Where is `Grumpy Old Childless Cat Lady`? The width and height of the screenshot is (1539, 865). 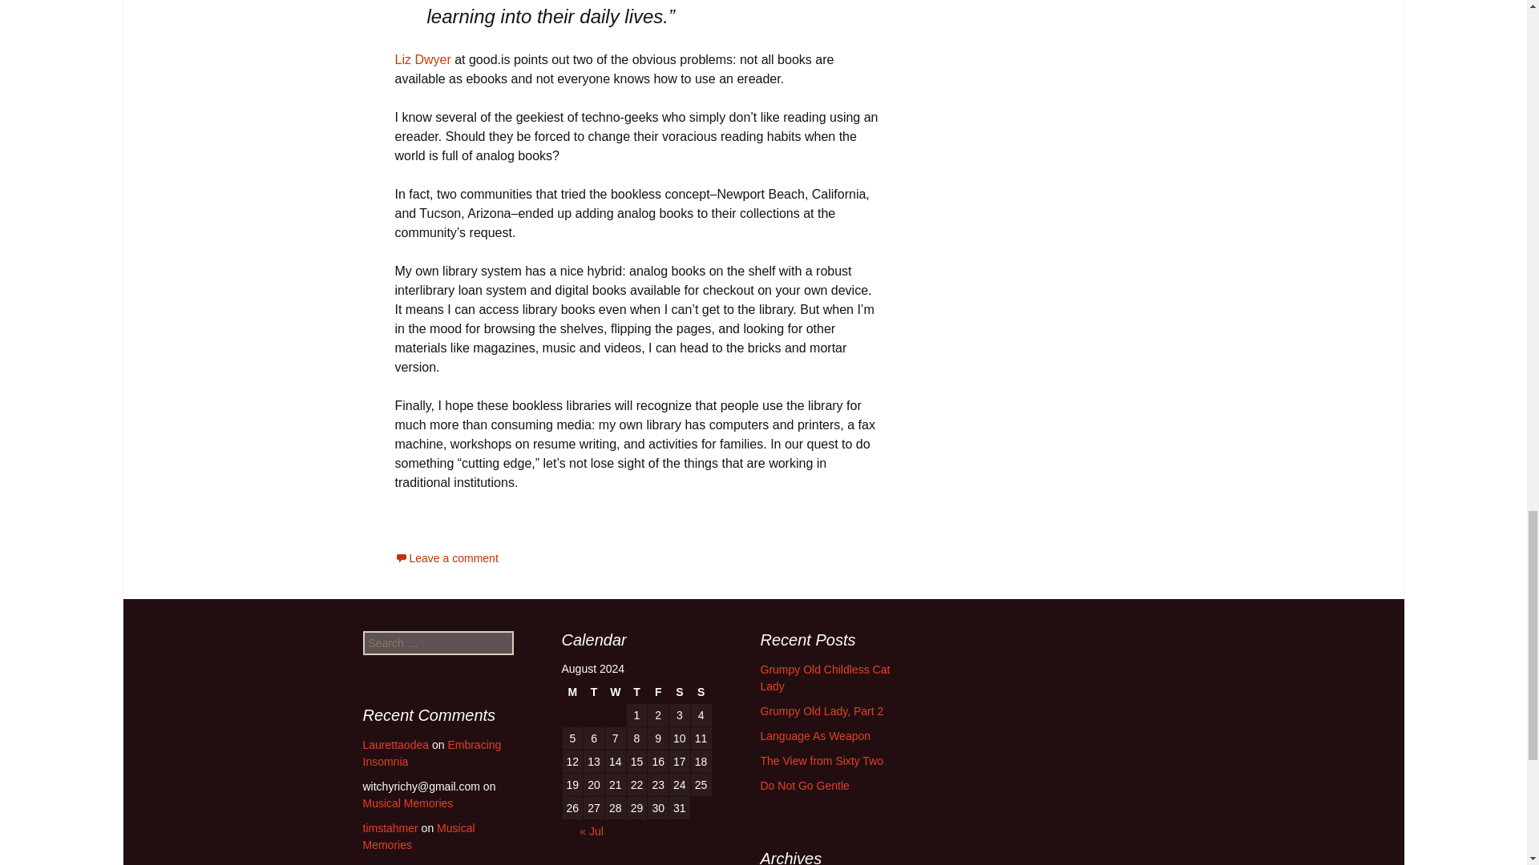
Grumpy Old Childless Cat Lady is located at coordinates (824, 678).